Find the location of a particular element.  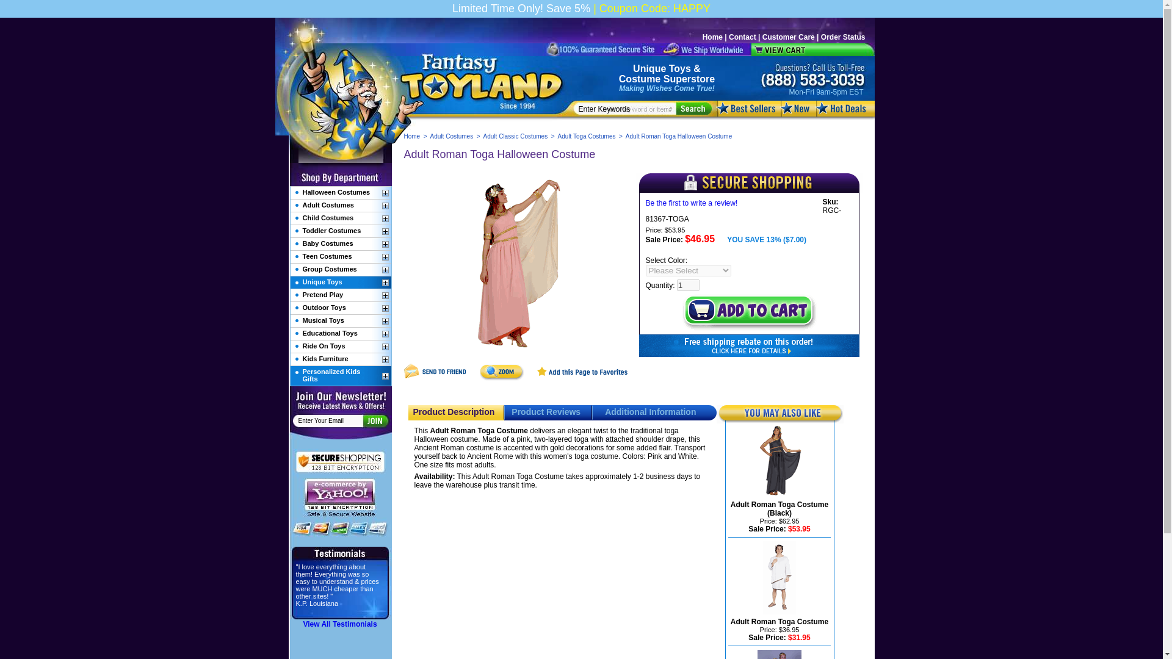

bookmark this page is located at coordinates (582, 378).